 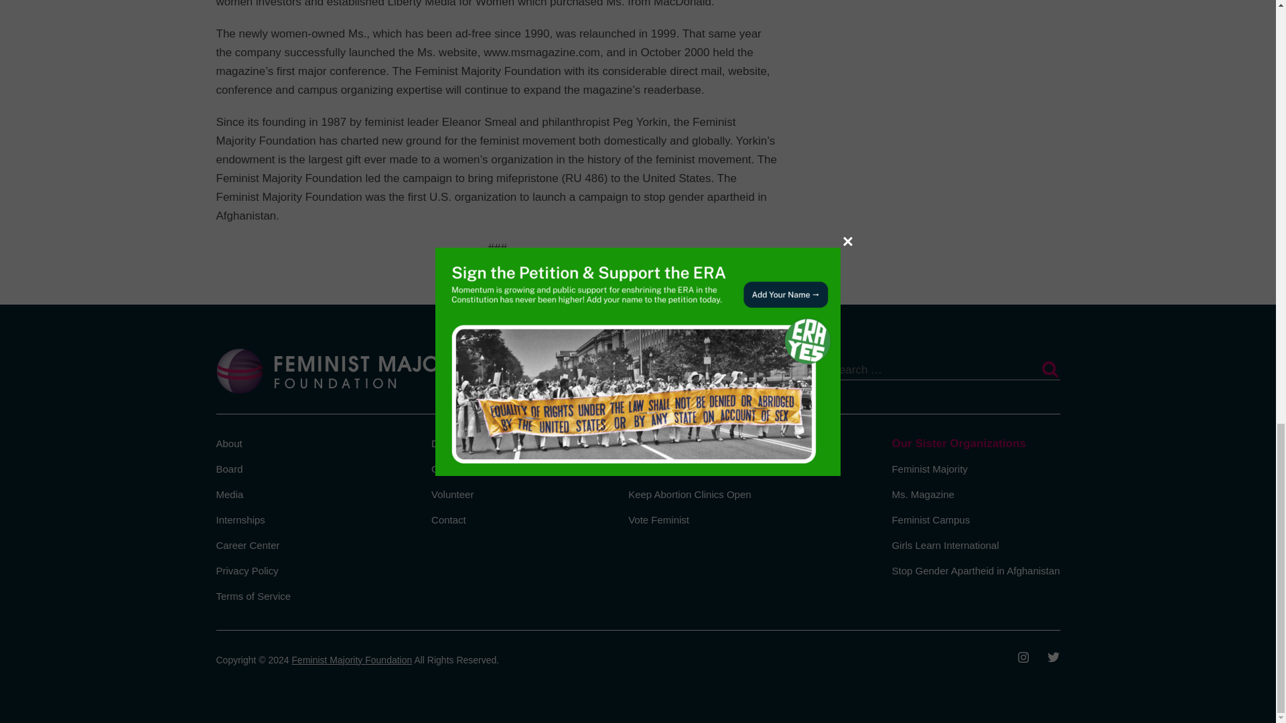 I want to click on About, so click(x=228, y=443).